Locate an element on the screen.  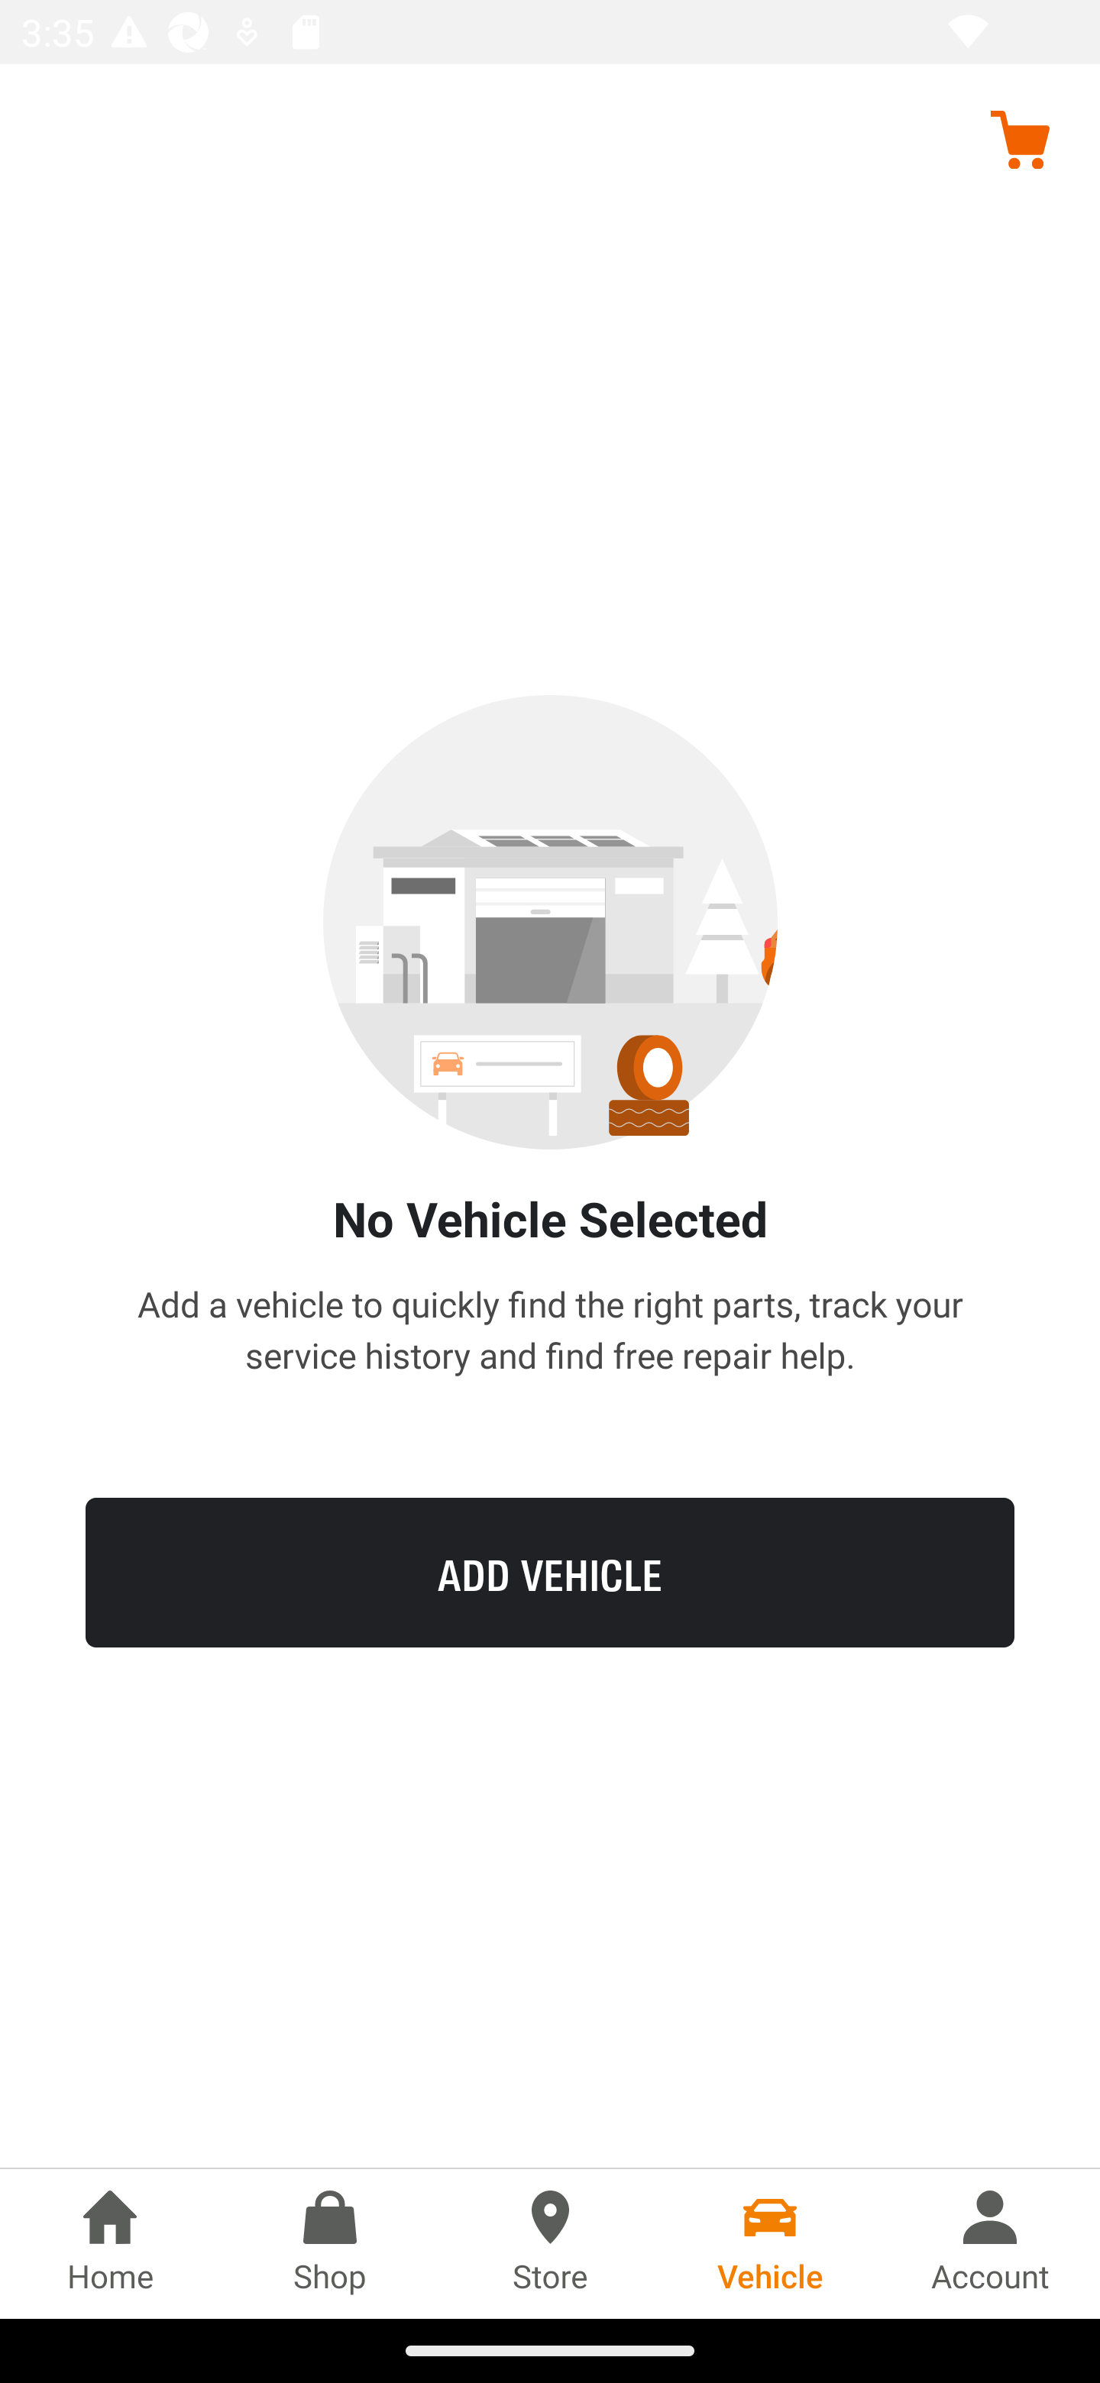
ADD VEHICLE is located at coordinates (550, 1572).